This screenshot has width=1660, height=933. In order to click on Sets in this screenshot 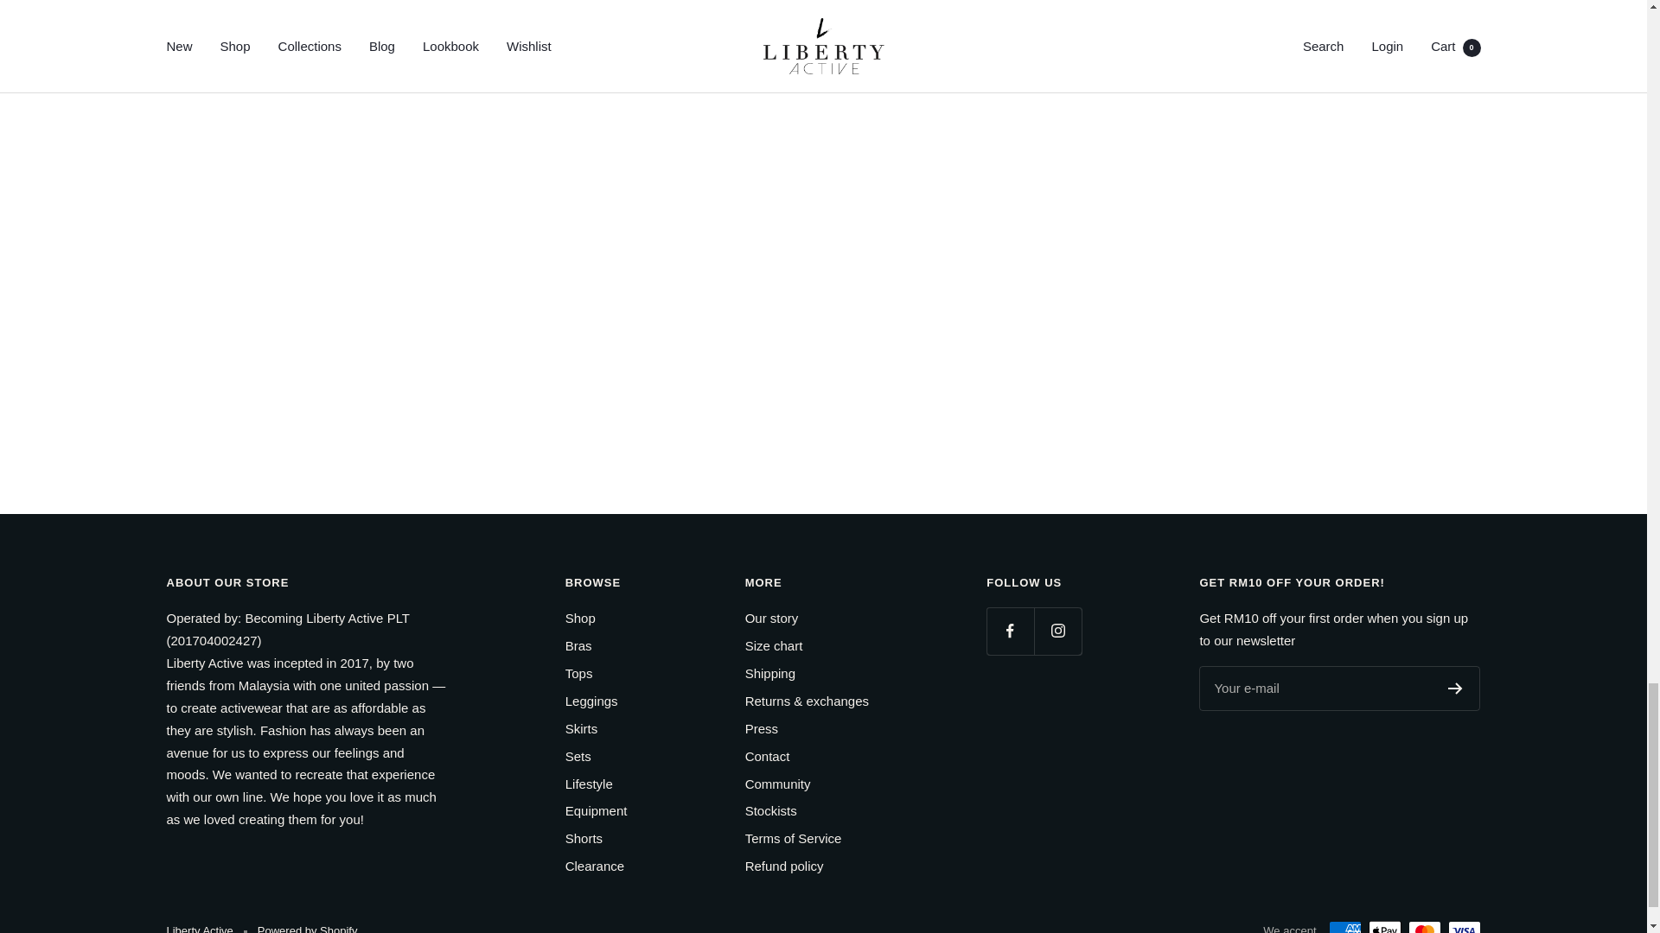, I will do `click(578, 756)`.